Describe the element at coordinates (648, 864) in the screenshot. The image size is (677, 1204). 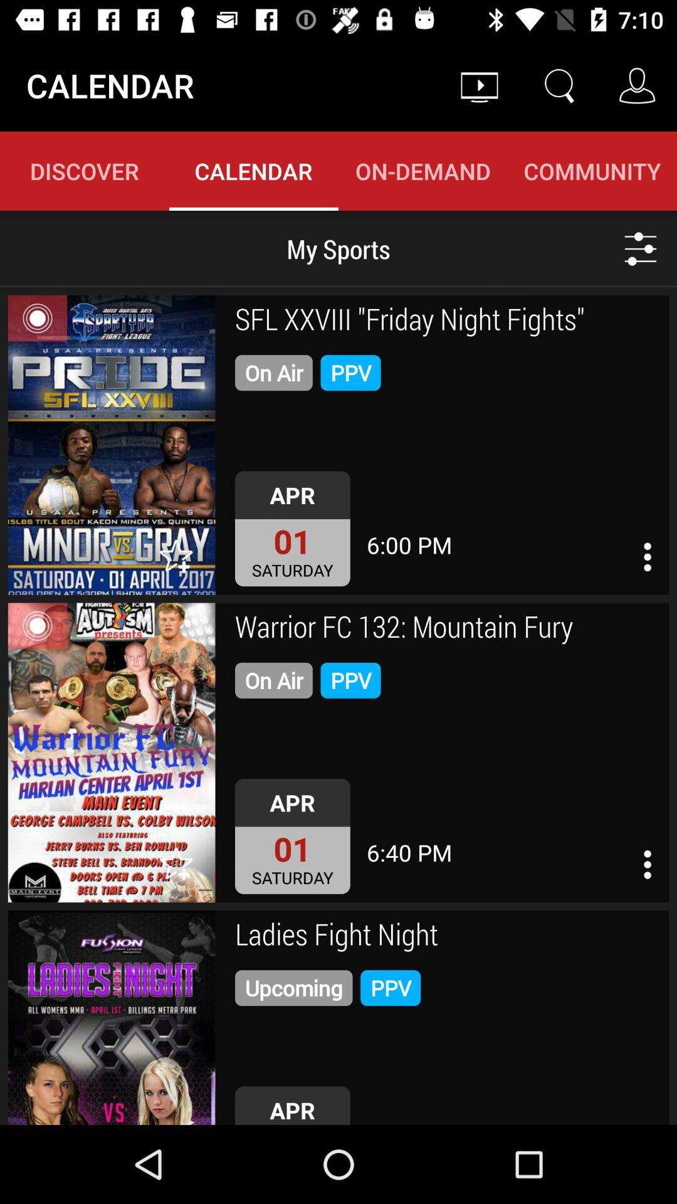
I see `open up side menu` at that location.